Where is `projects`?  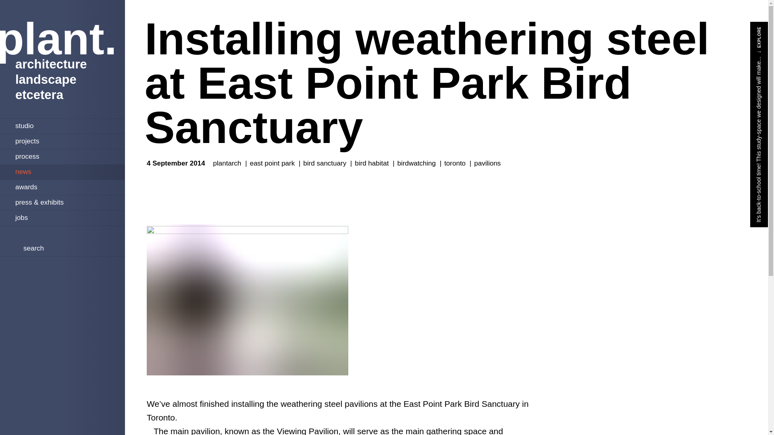
projects is located at coordinates (62, 141).